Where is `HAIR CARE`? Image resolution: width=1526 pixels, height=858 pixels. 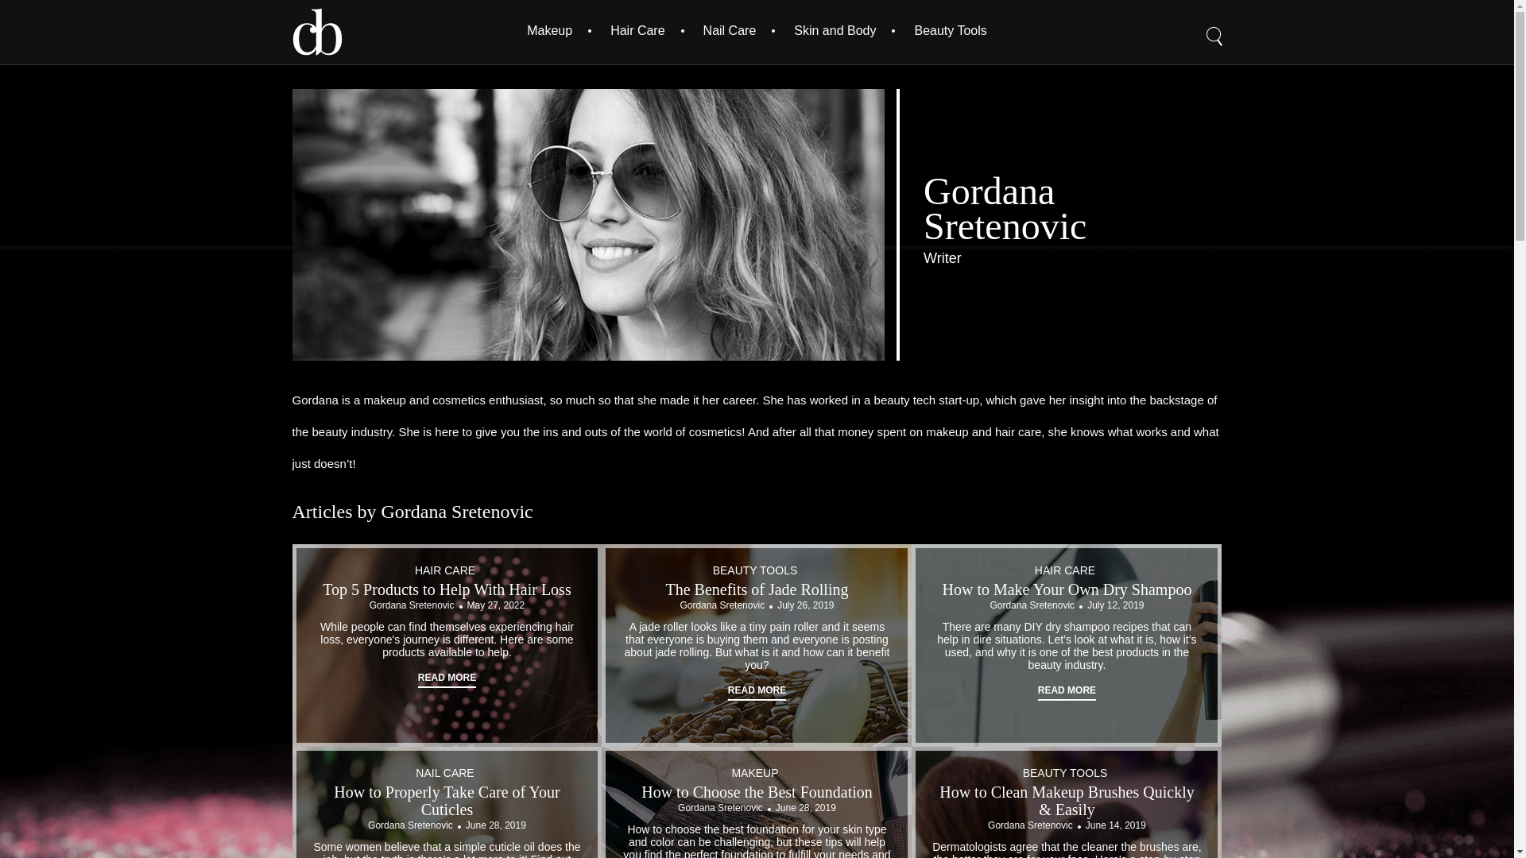
HAIR CARE is located at coordinates (1065, 570).